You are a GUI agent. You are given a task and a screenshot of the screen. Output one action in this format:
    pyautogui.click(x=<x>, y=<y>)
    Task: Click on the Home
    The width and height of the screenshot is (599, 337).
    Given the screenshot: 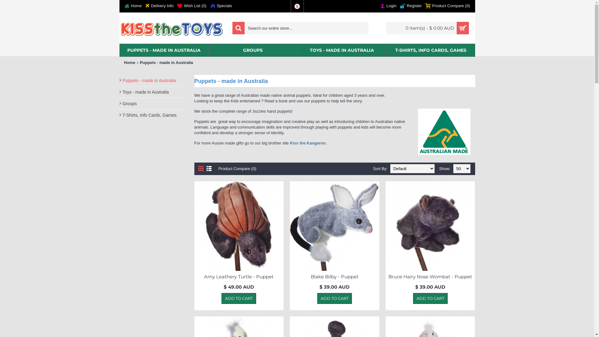 What is the action you would take?
    pyautogui.click(x=130, y=63)
    